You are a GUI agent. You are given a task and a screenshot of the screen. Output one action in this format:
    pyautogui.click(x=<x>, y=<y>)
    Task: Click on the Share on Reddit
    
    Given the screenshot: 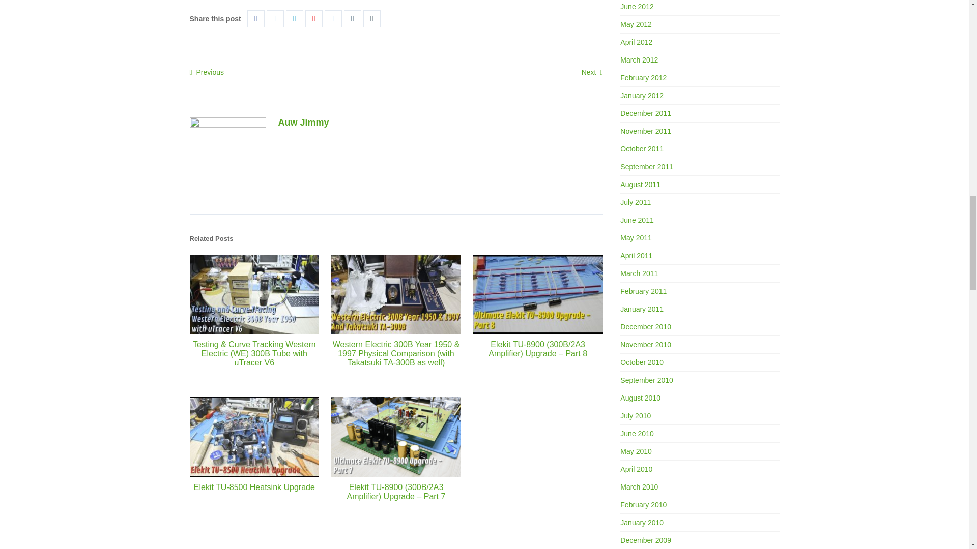 What is the action you would take?
    pyautogui.click(x=333, y=18)
    